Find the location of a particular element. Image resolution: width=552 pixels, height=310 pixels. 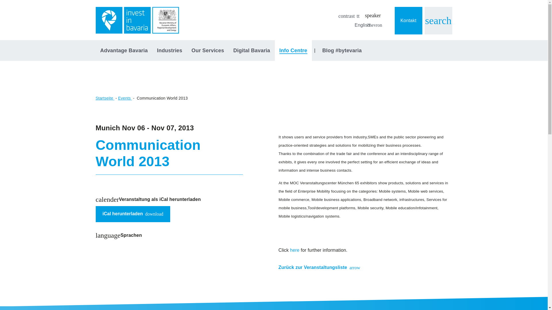

here is located at coordinates (295, 250).